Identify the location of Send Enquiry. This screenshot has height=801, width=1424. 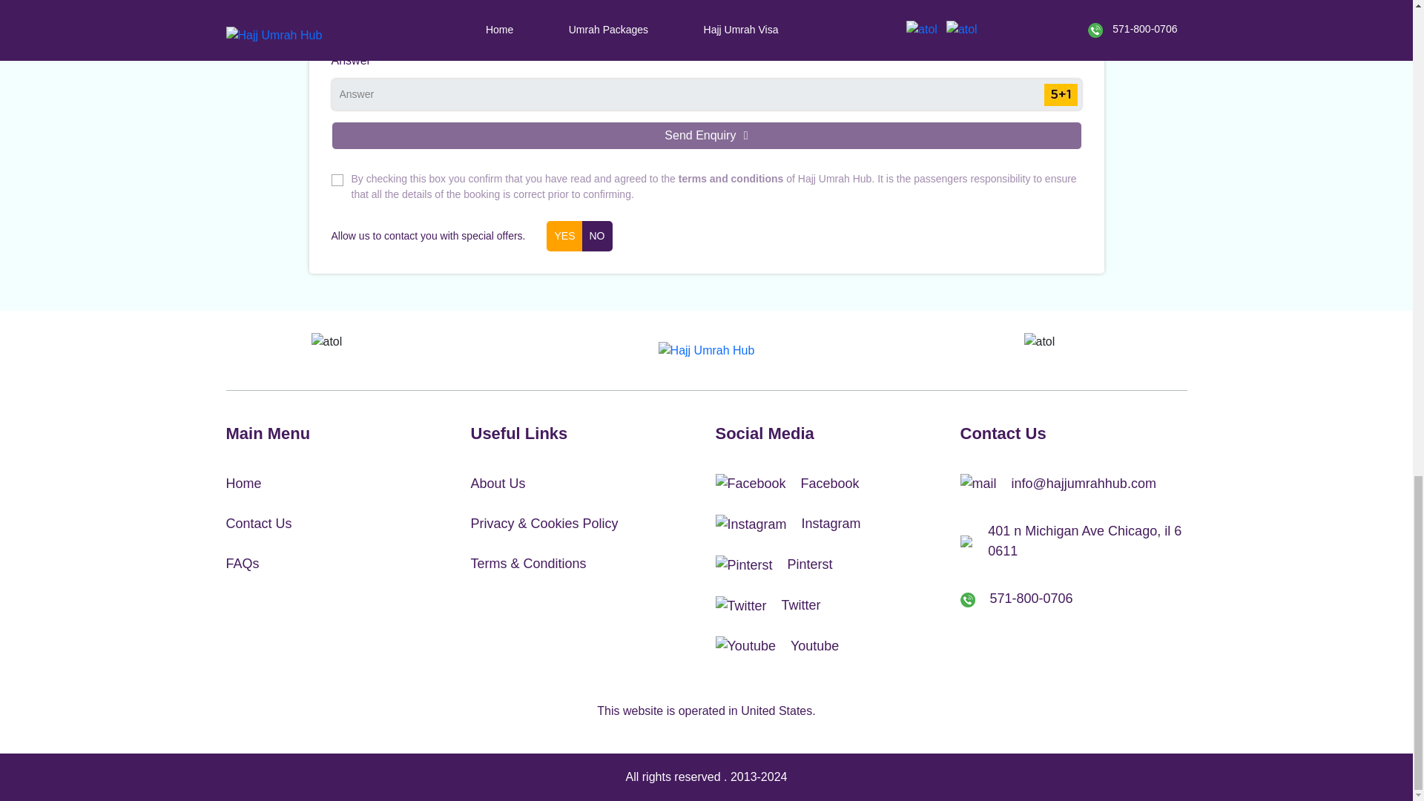
(705, 135).